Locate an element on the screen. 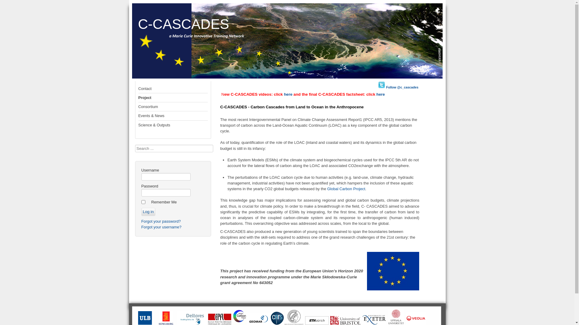  Forgot your username? is located at coordinates (161, 227).